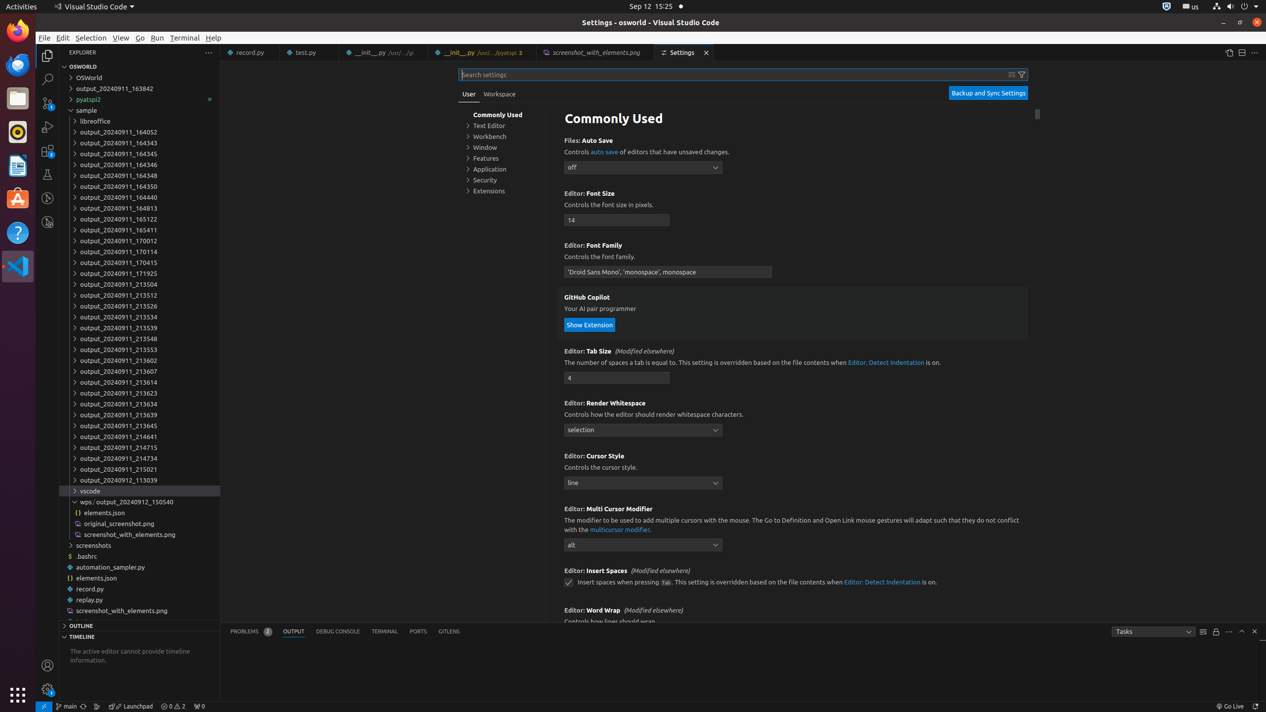 Image resolution: width=1266 pixels, height=712 pixels. Describe the element at coordinates (139, 556) in the screenshot. I see `.bashrc` at that location.